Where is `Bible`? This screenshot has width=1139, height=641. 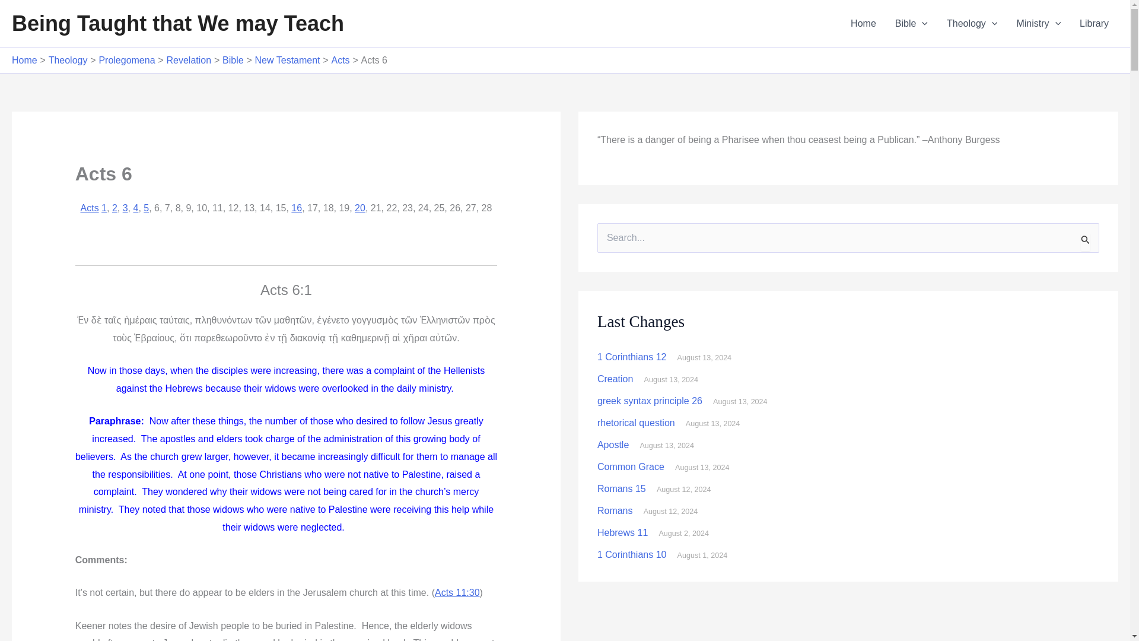 Bible is located at coordinates (911, 24).